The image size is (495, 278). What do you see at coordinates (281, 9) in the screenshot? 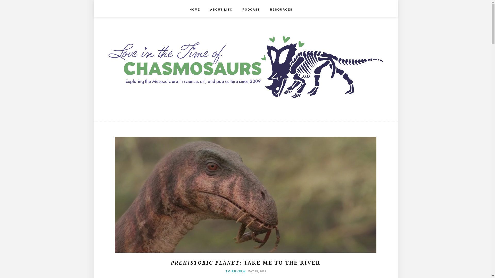
I see `RESOURCES` at bounding box center [281, 9].